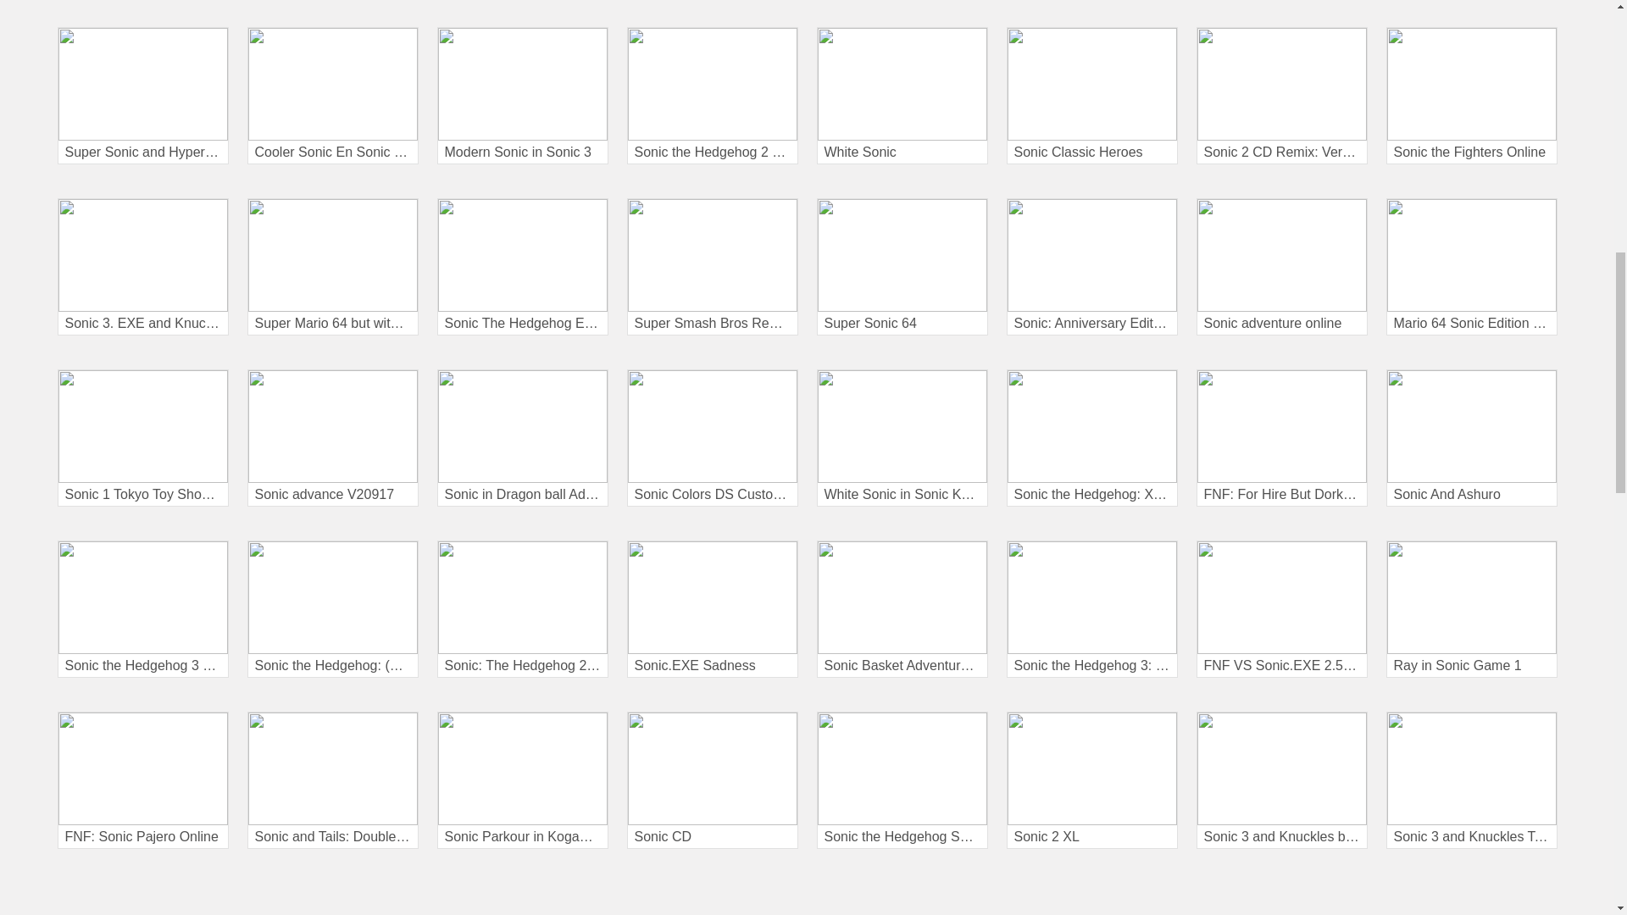 Image resolution: width=1627 pixels, height=915 pixels. What do you see at coordinates (1281, 96) in the screenshot?
I see `Sonic 2 CD Remix: Vers. 2022` at bounding box center [1281, 96].